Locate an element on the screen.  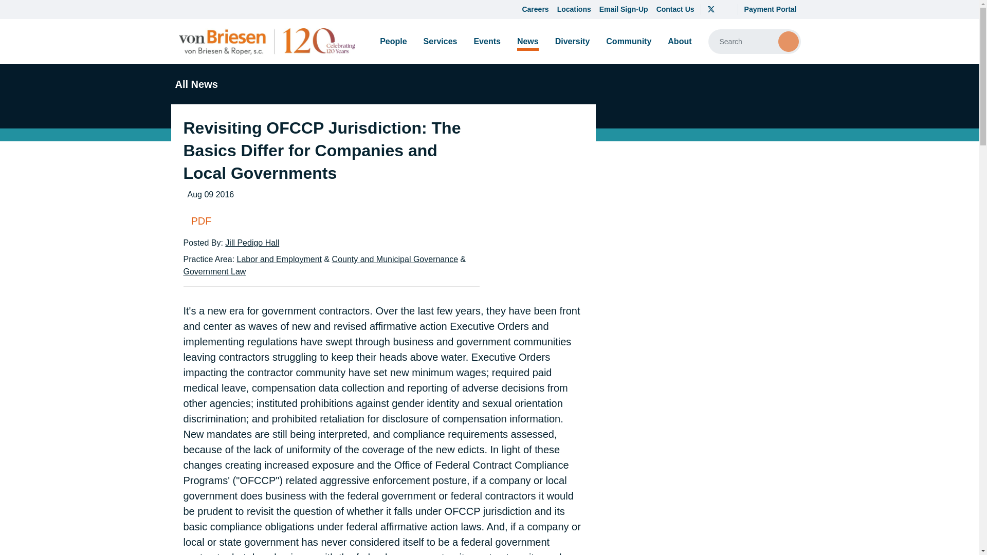
Search is located at coordinates (789, 41).